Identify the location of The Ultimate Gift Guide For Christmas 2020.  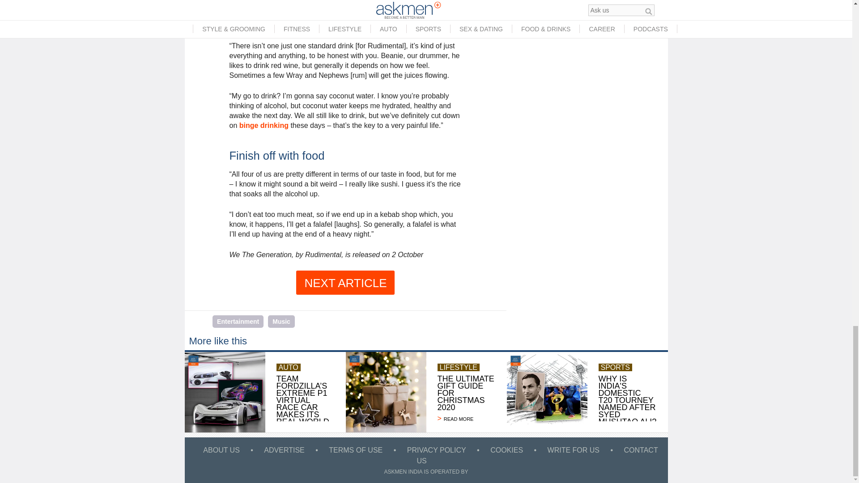
(386, 392).